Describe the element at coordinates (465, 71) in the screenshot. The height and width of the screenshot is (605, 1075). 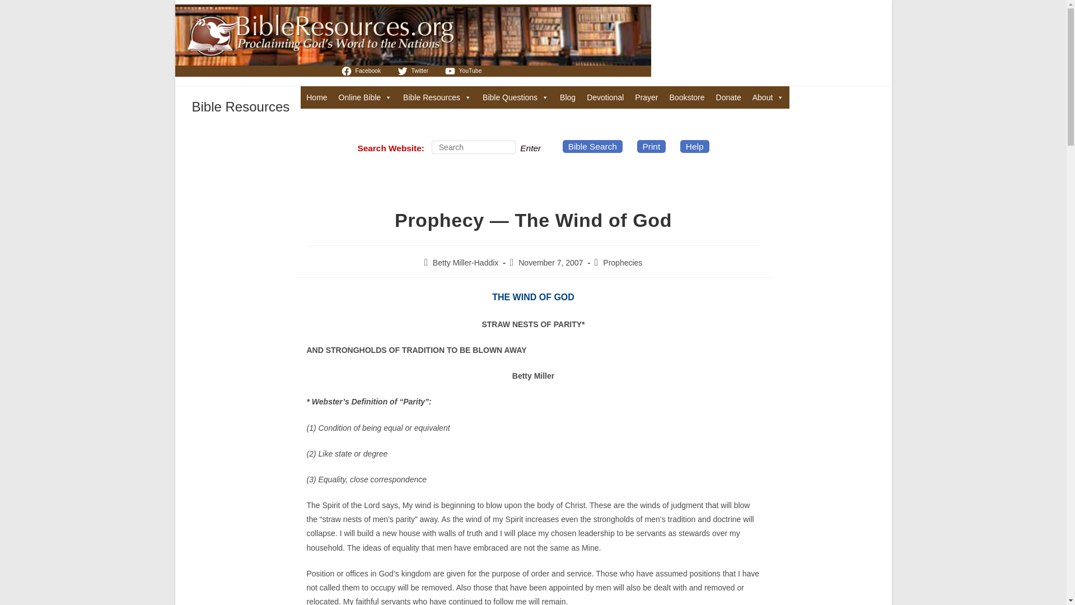
I see `YouTube` at that location.